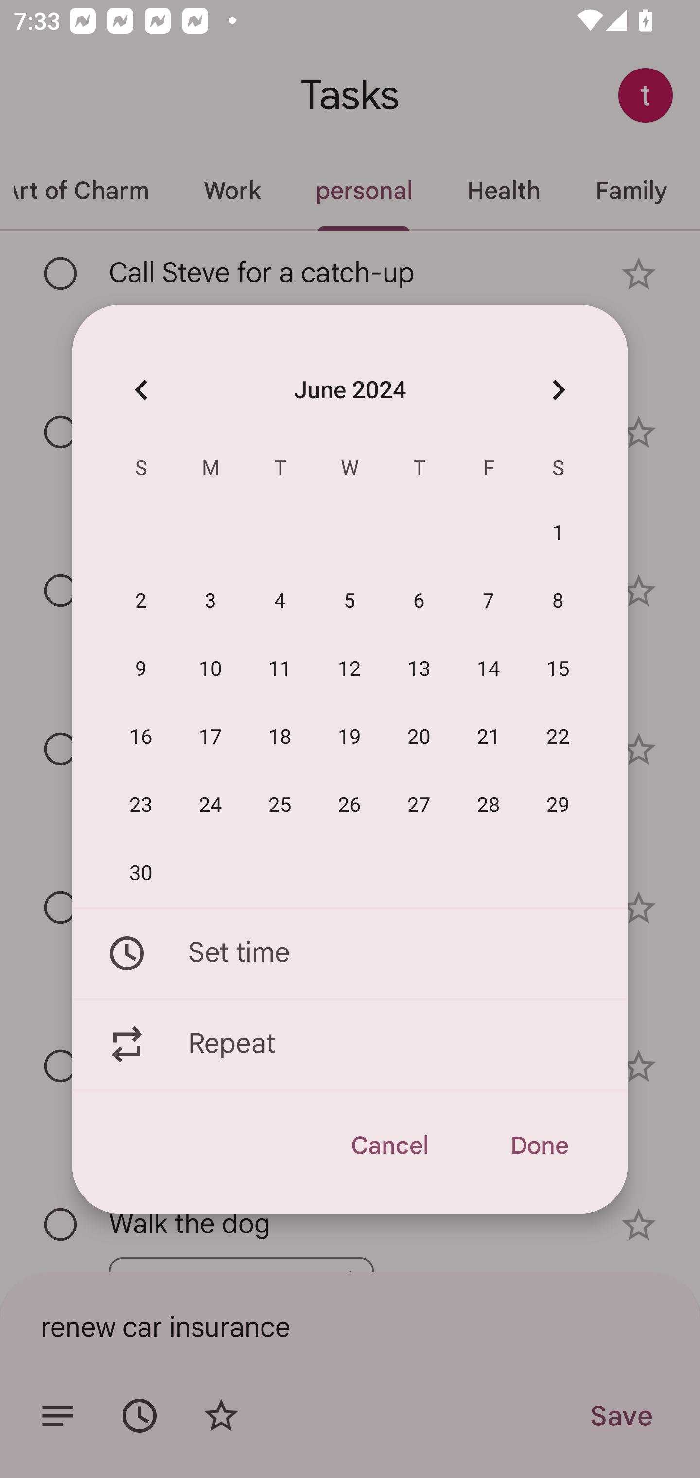  I want to click on 28 28 June 2024, so click(489, 805).